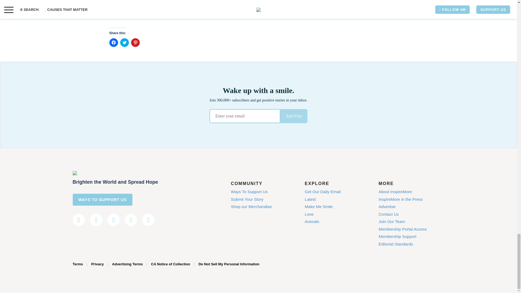 Image resolution: width=521 pixels, height=293 pixels. I want to click on Click to share on Twitter, so click(124, 42).